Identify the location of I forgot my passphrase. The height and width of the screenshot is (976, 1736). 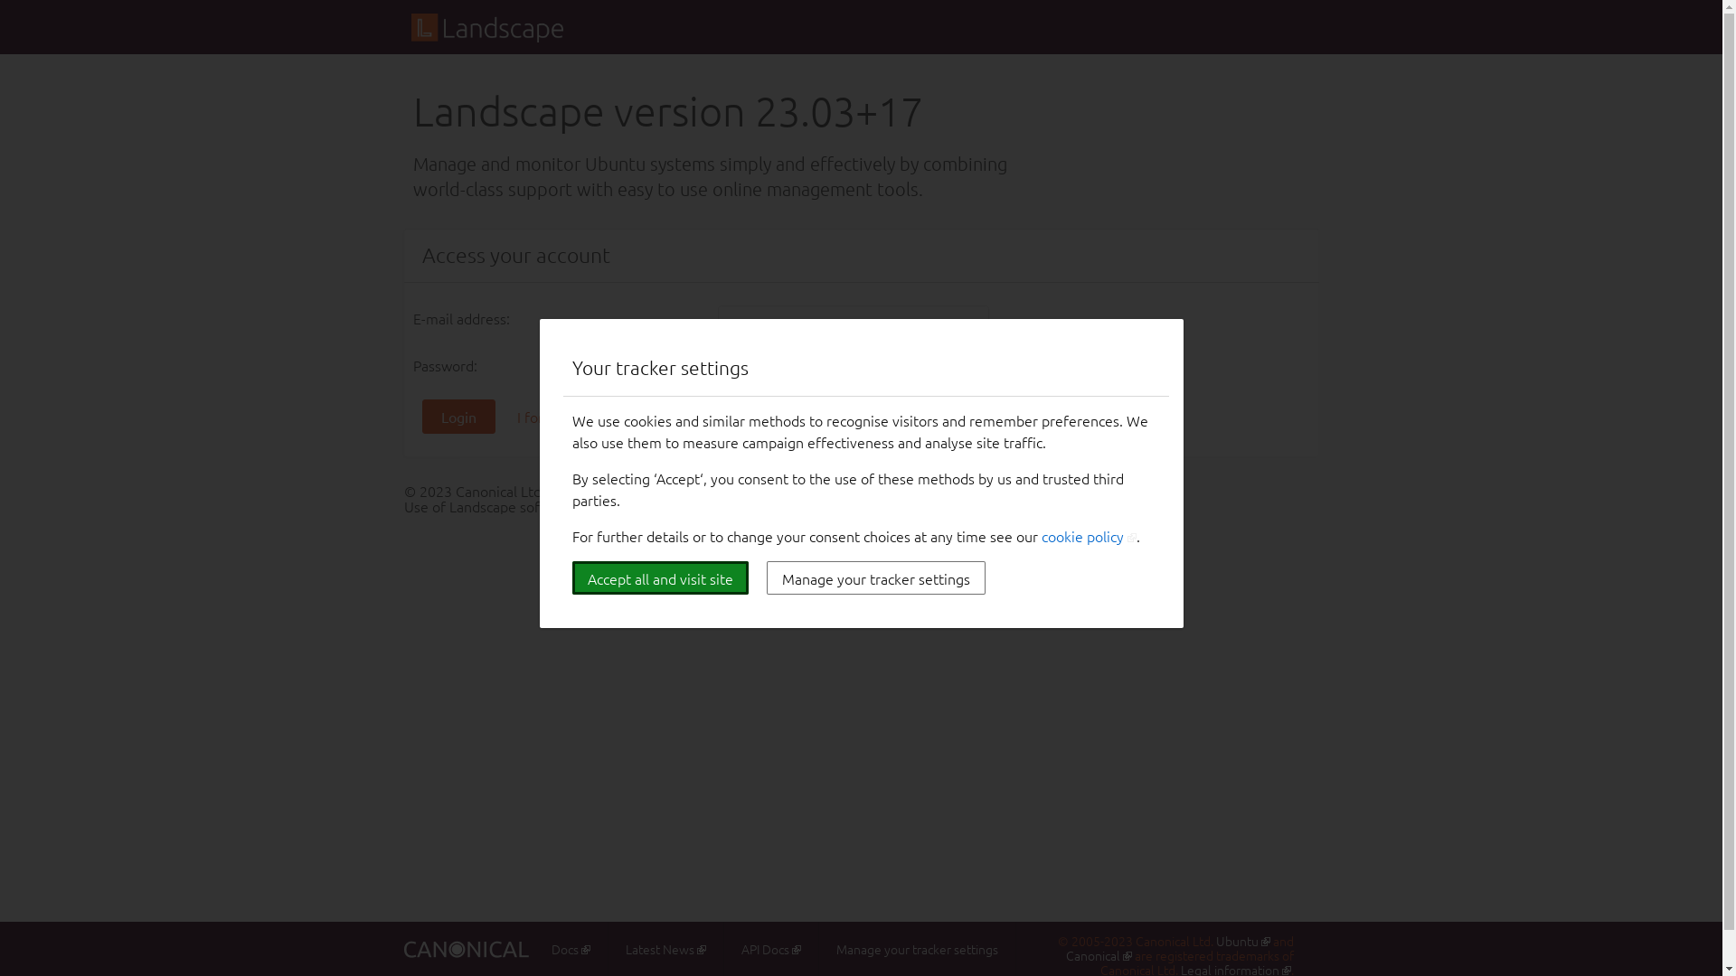
(590, 417).